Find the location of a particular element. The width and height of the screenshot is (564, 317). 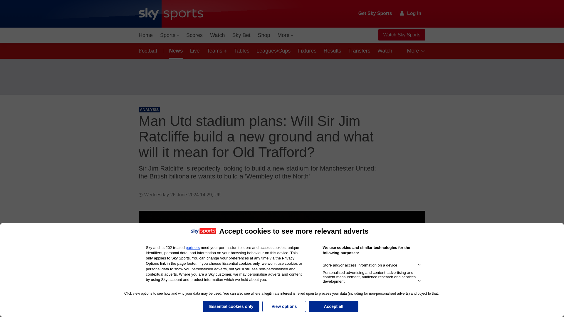

Sky Bet is located at coordinates (241, 35).